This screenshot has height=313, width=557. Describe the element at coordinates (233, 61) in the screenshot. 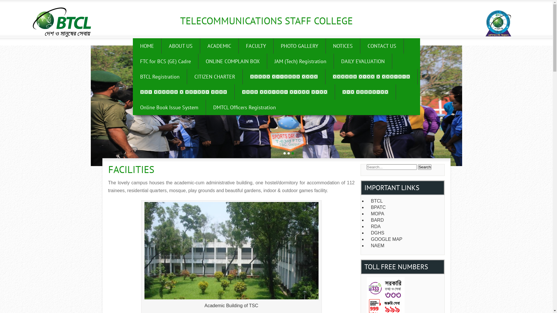

I see `ONLINE COMPLAIN BOX` at that location.